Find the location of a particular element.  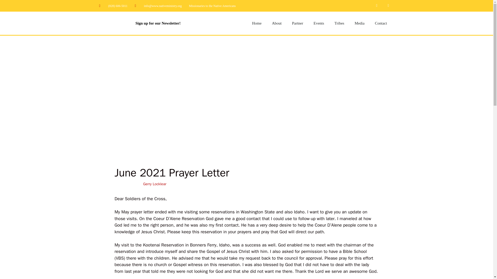

Contact is located at coordinates (381, 23).